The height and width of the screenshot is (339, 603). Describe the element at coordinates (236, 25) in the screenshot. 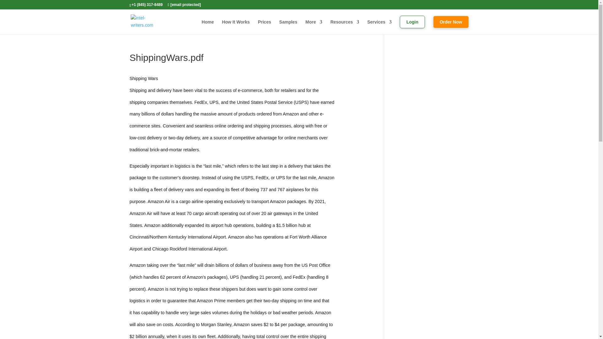

I see `How It Works` at that location.